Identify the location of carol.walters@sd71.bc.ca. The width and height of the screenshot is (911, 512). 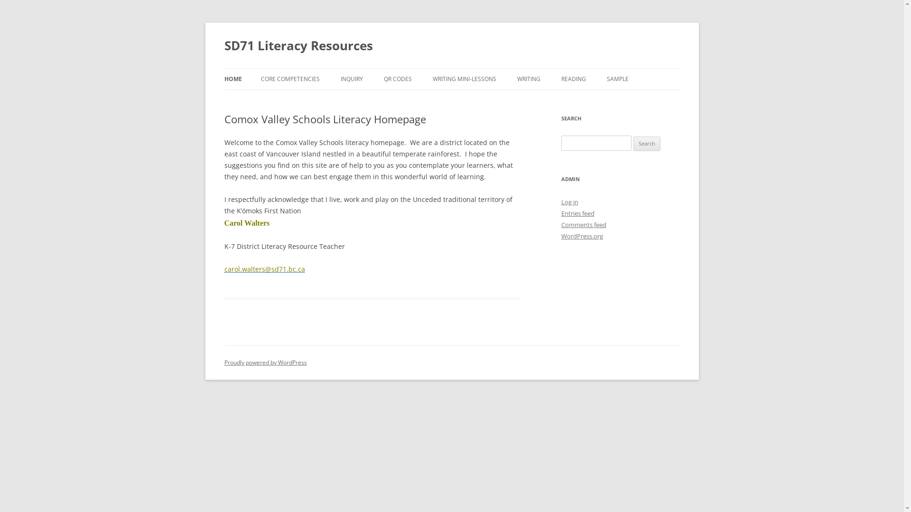
(264, 269).